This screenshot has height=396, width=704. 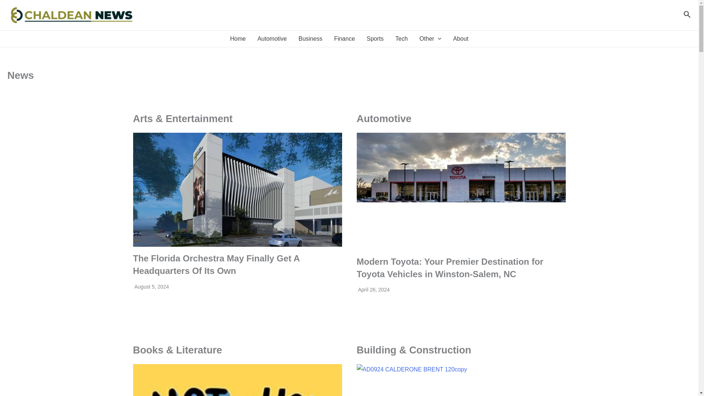 I want to click on Sports, so click(x=375, y=39).